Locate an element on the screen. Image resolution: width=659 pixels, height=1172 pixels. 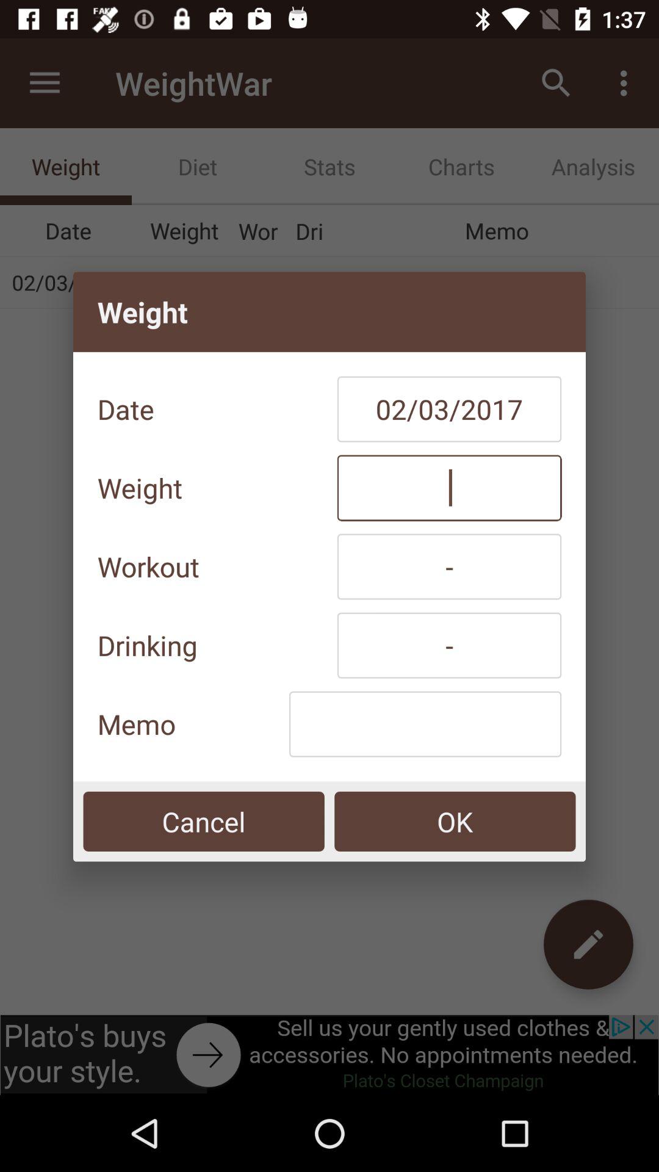
launch the icon next to ok item is located at coordinates (204, 822).